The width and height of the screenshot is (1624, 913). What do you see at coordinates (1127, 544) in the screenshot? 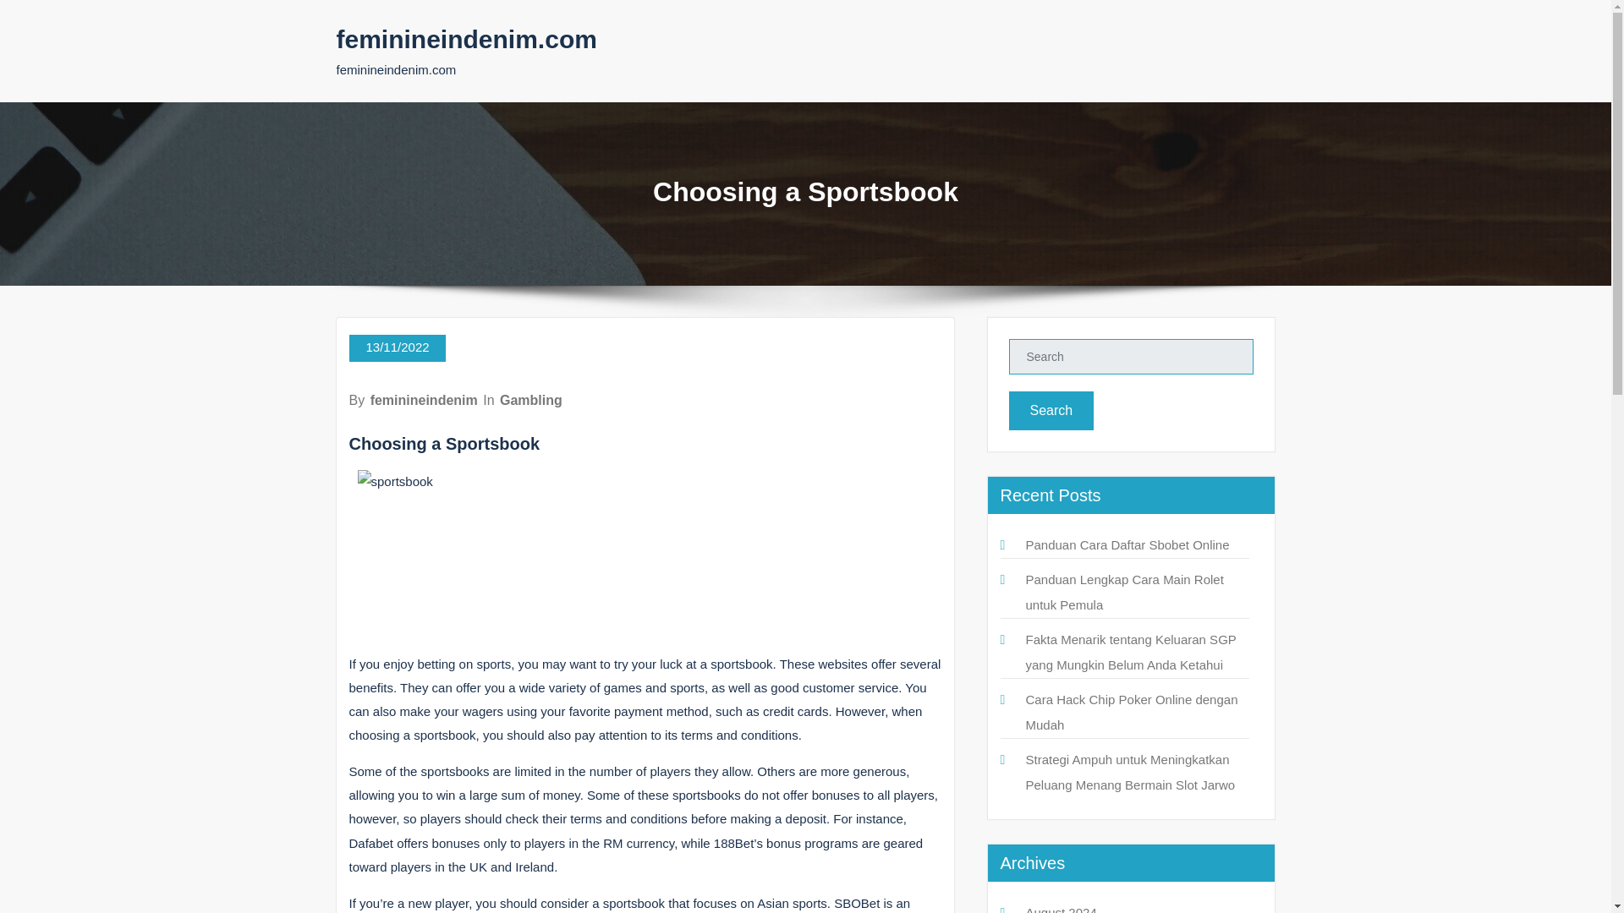
I see `Panduan Cara Daftar Sbobet Online` at bounding box center [1127, 544].